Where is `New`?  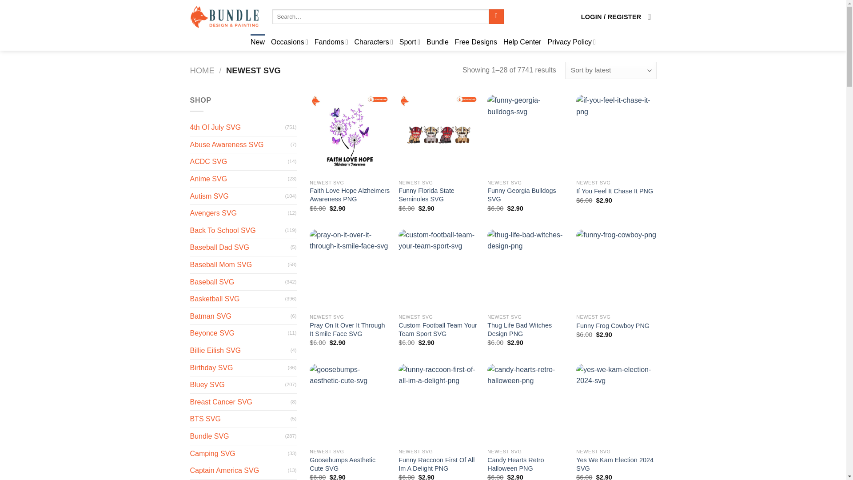 New is located at coordinates (258, 42).